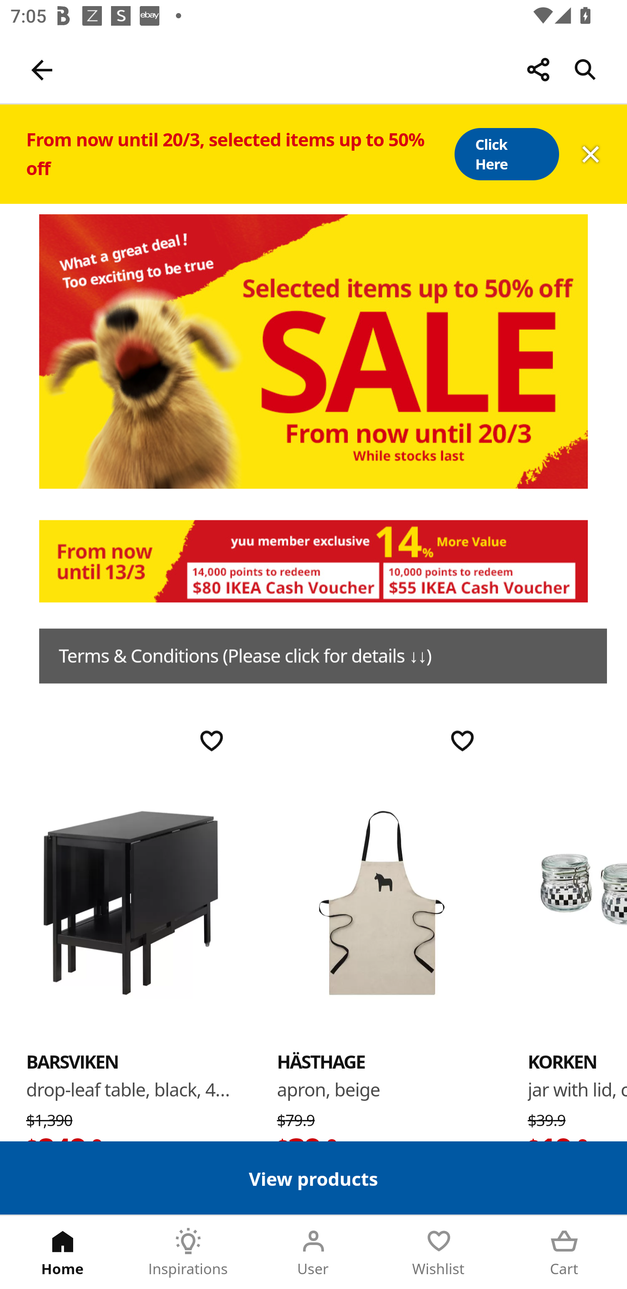  What do you see at coordinates (313, 1252) in the screenshot?
I see `User
Tab 3 of 5` at bounding box center [313, 1252].